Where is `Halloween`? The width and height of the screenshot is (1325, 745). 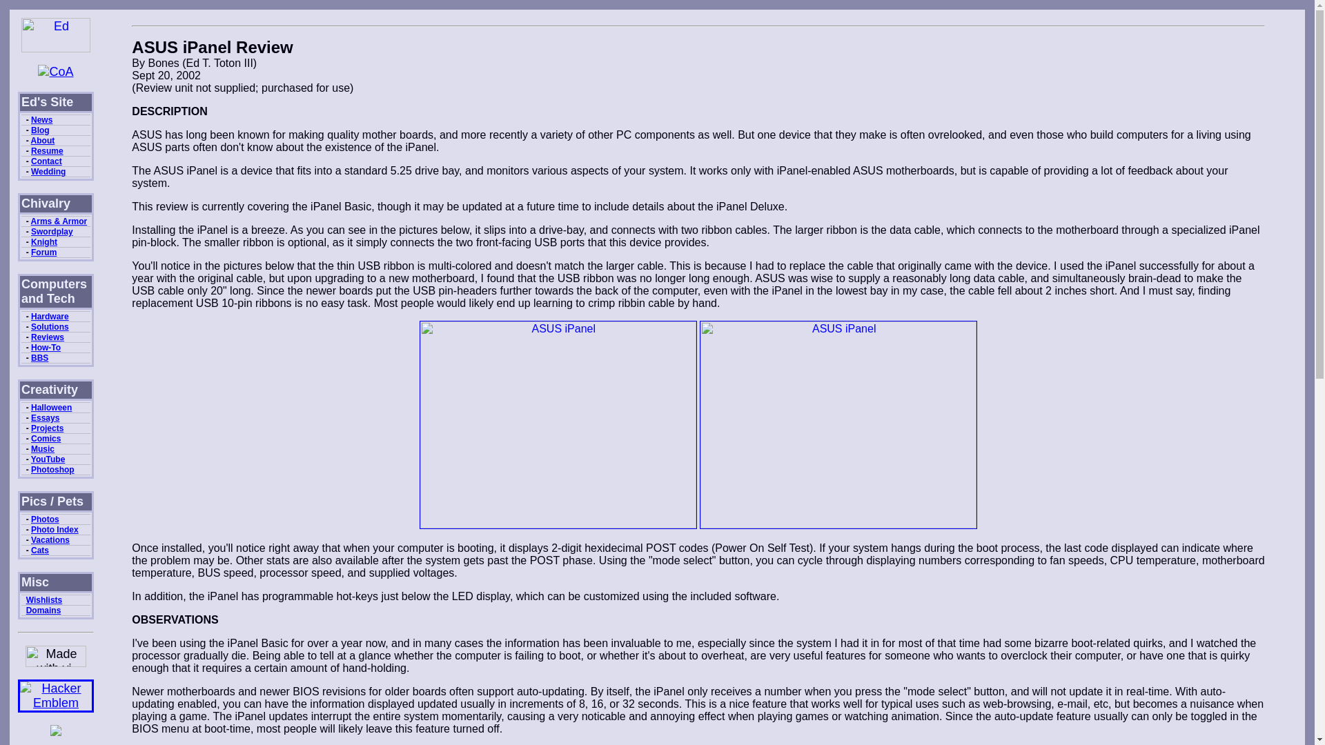 Halloween is located at coordinates (51, 408).